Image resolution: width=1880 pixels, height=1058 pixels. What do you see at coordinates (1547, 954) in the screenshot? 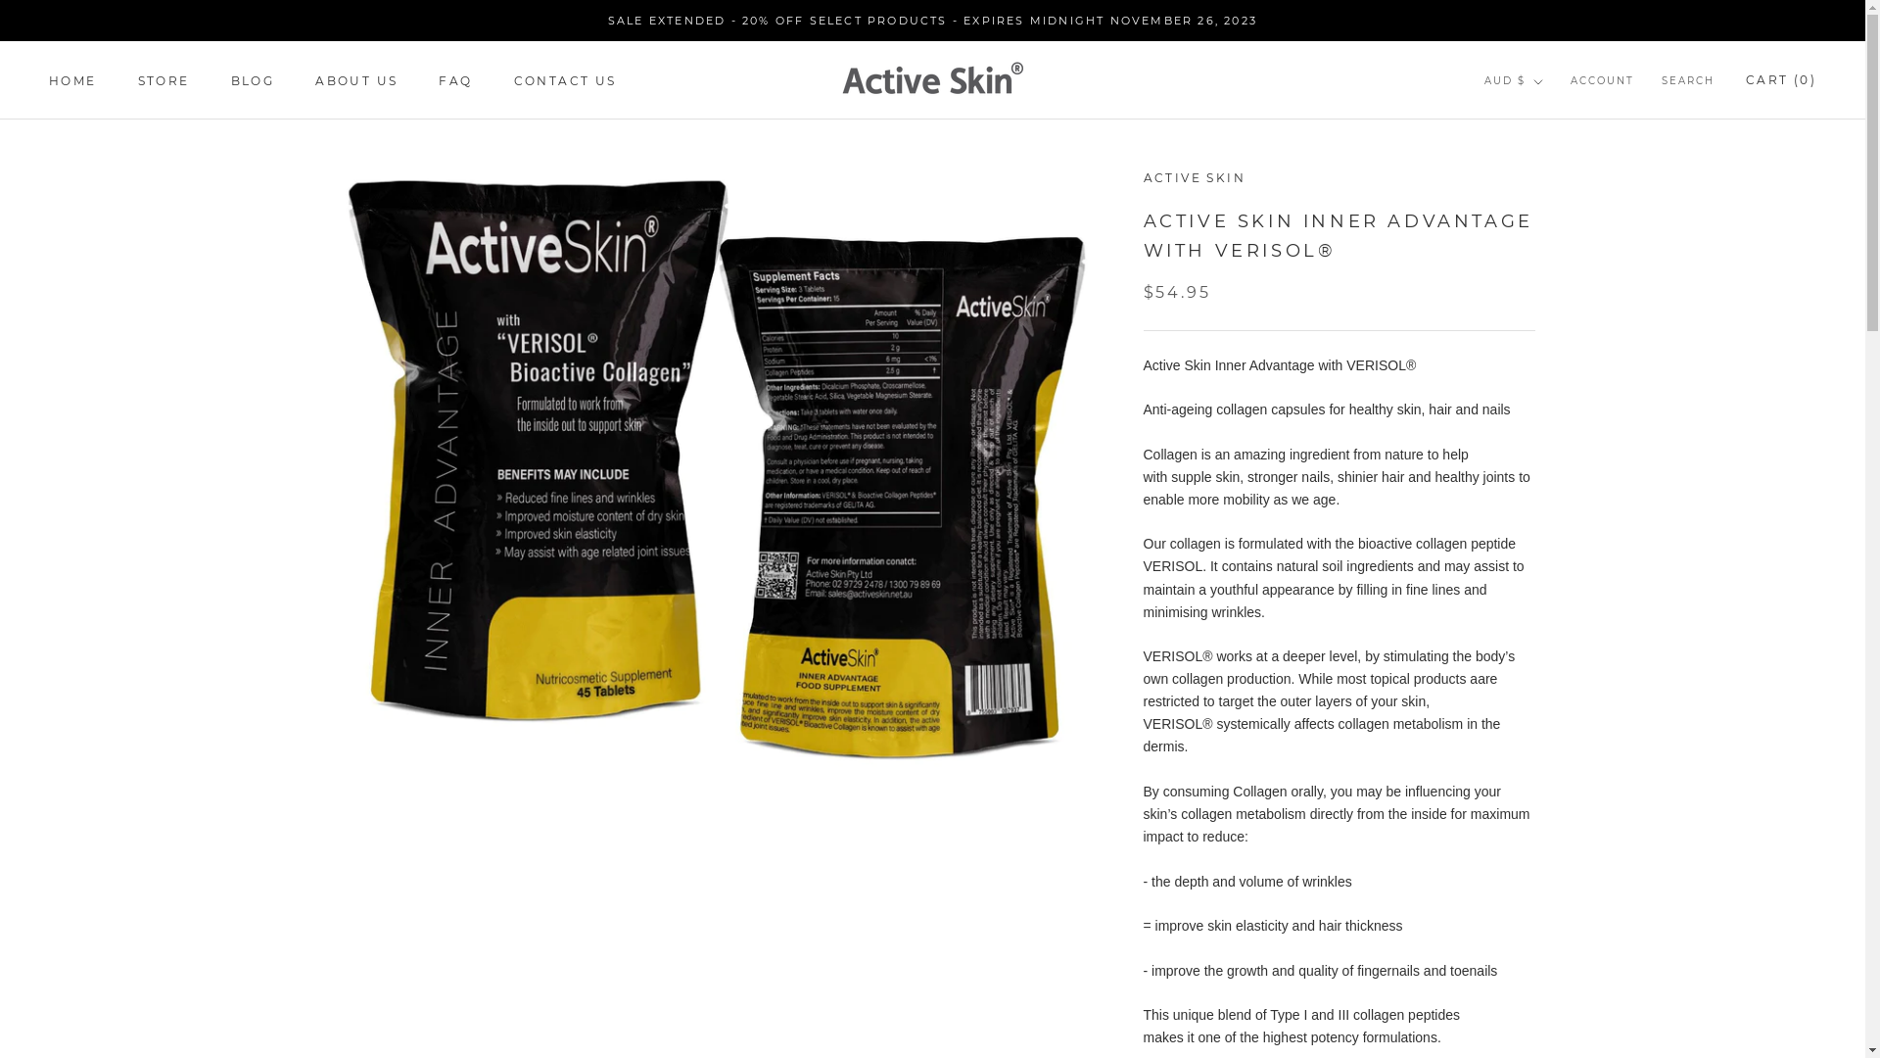
I see `FJD` at bounding box center [1547, 954].